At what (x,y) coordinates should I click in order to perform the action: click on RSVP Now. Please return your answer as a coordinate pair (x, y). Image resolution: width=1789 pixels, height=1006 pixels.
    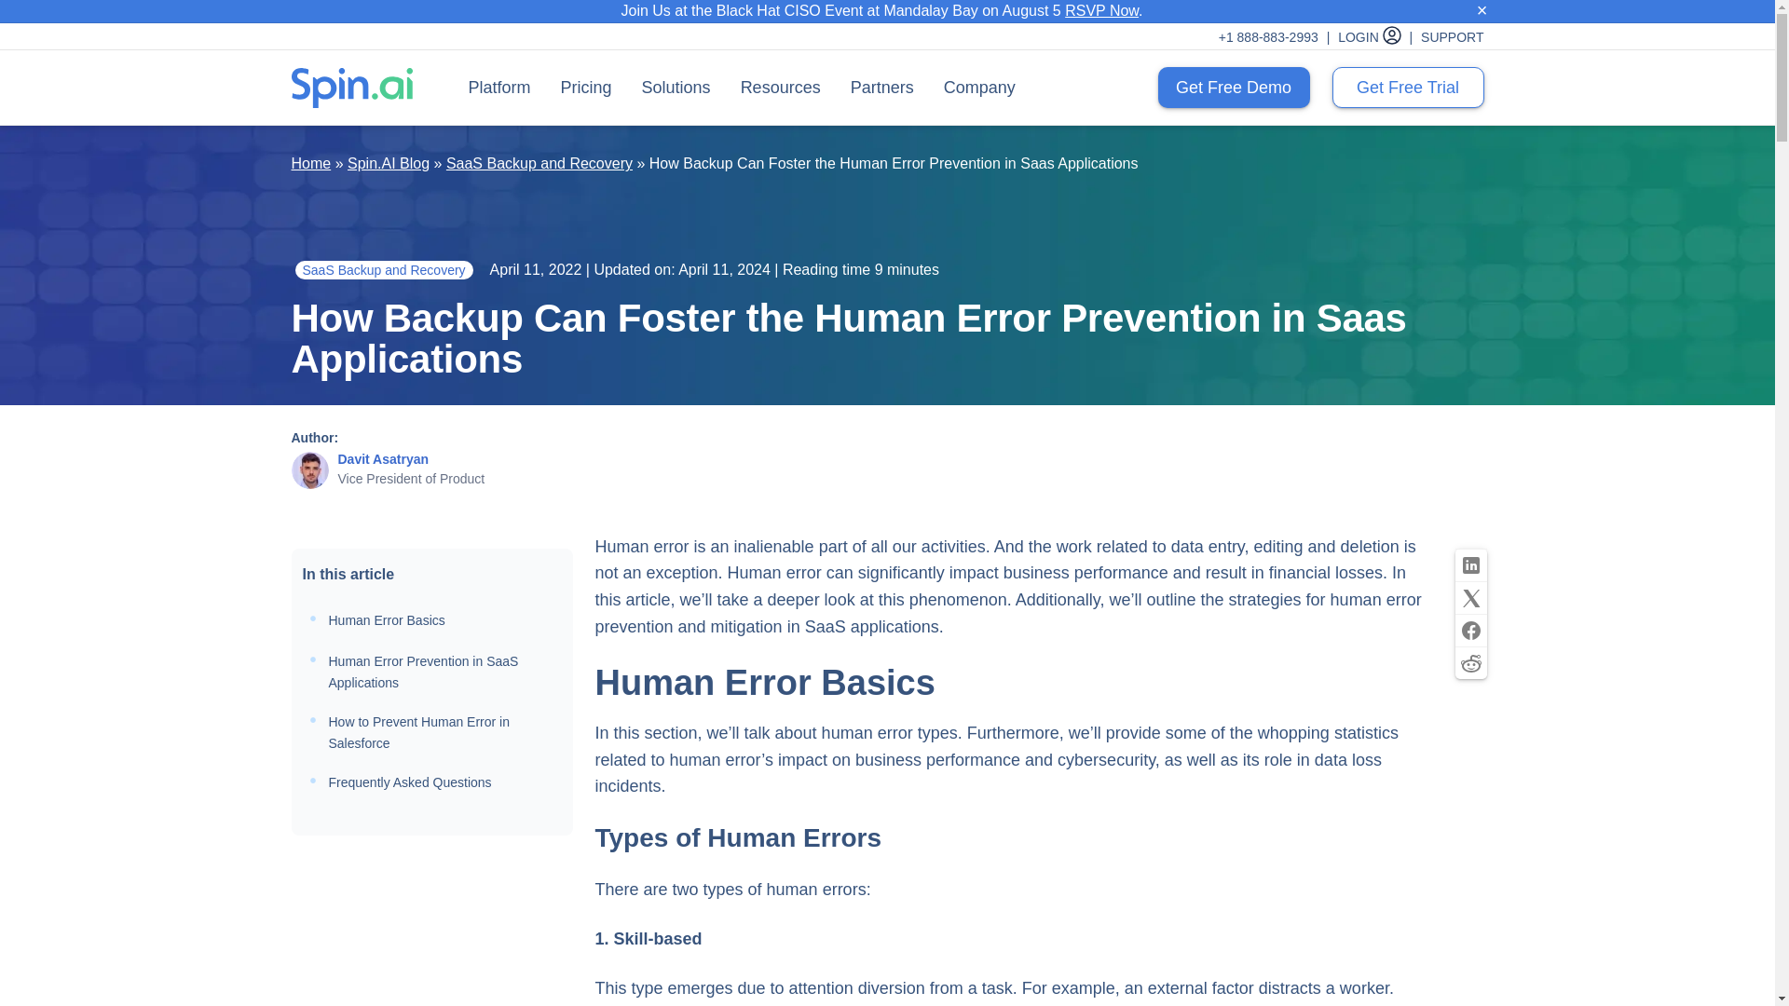
    Looking at the image, I should click on (1101, 11).